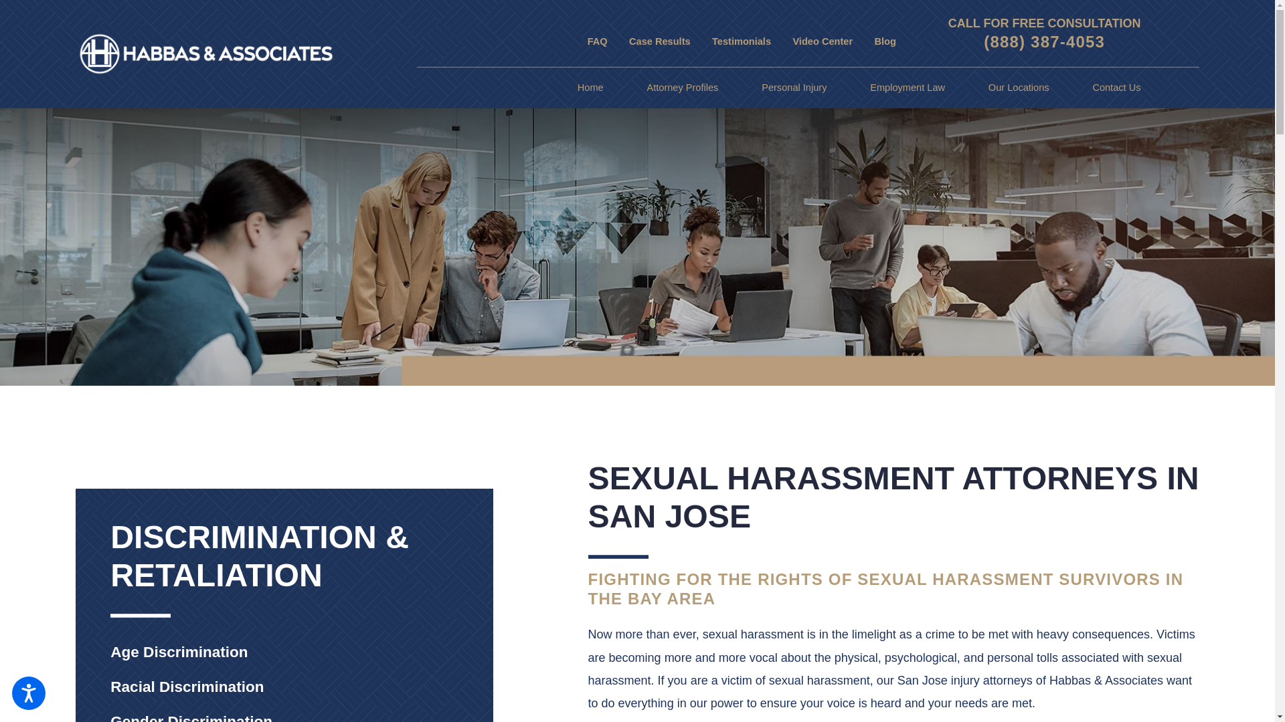  I want to click on Blog, so click(885, 41).